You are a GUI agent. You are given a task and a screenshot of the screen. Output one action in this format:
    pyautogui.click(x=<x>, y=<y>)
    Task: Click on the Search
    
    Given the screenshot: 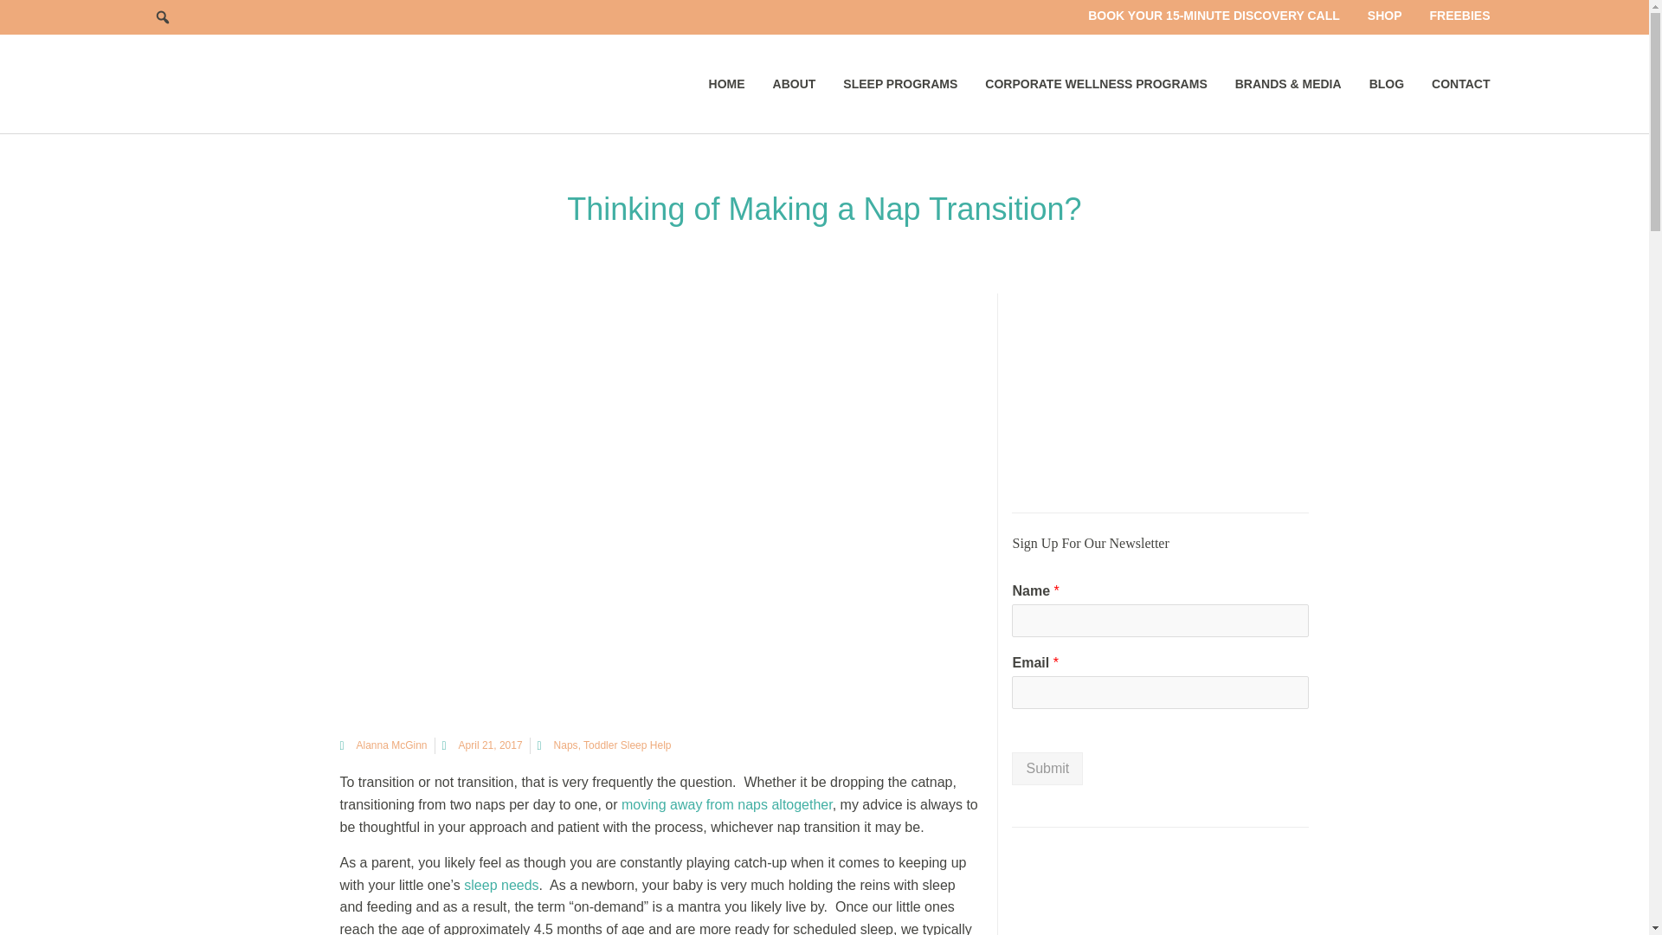 What is the action you would take?
    pyautogui.click(x=163, y=17)
    